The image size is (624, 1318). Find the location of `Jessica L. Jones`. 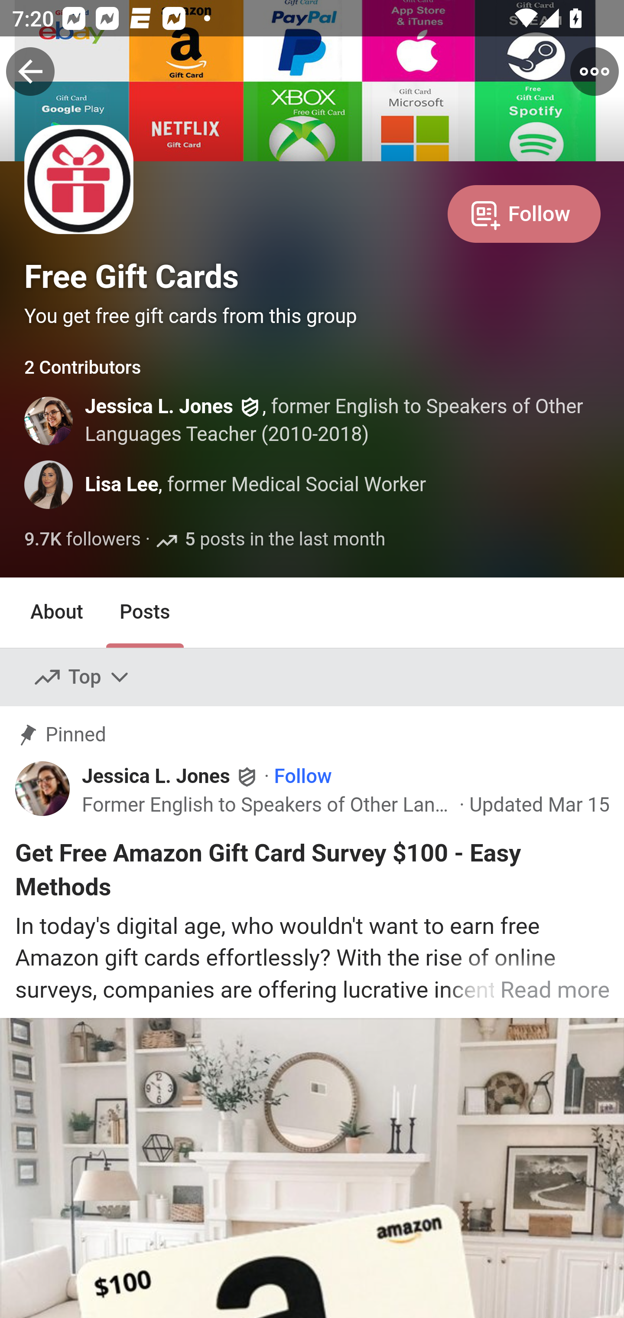

Jessica L. Jones is located at coordinates (159, 407).